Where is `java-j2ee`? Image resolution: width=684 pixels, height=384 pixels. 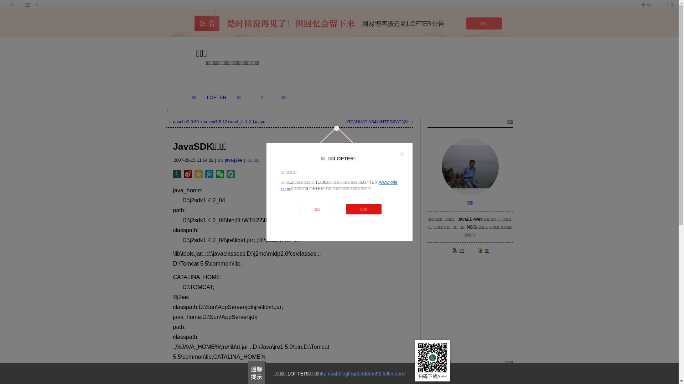
java-j2ee is located at coordinates (234, 160).